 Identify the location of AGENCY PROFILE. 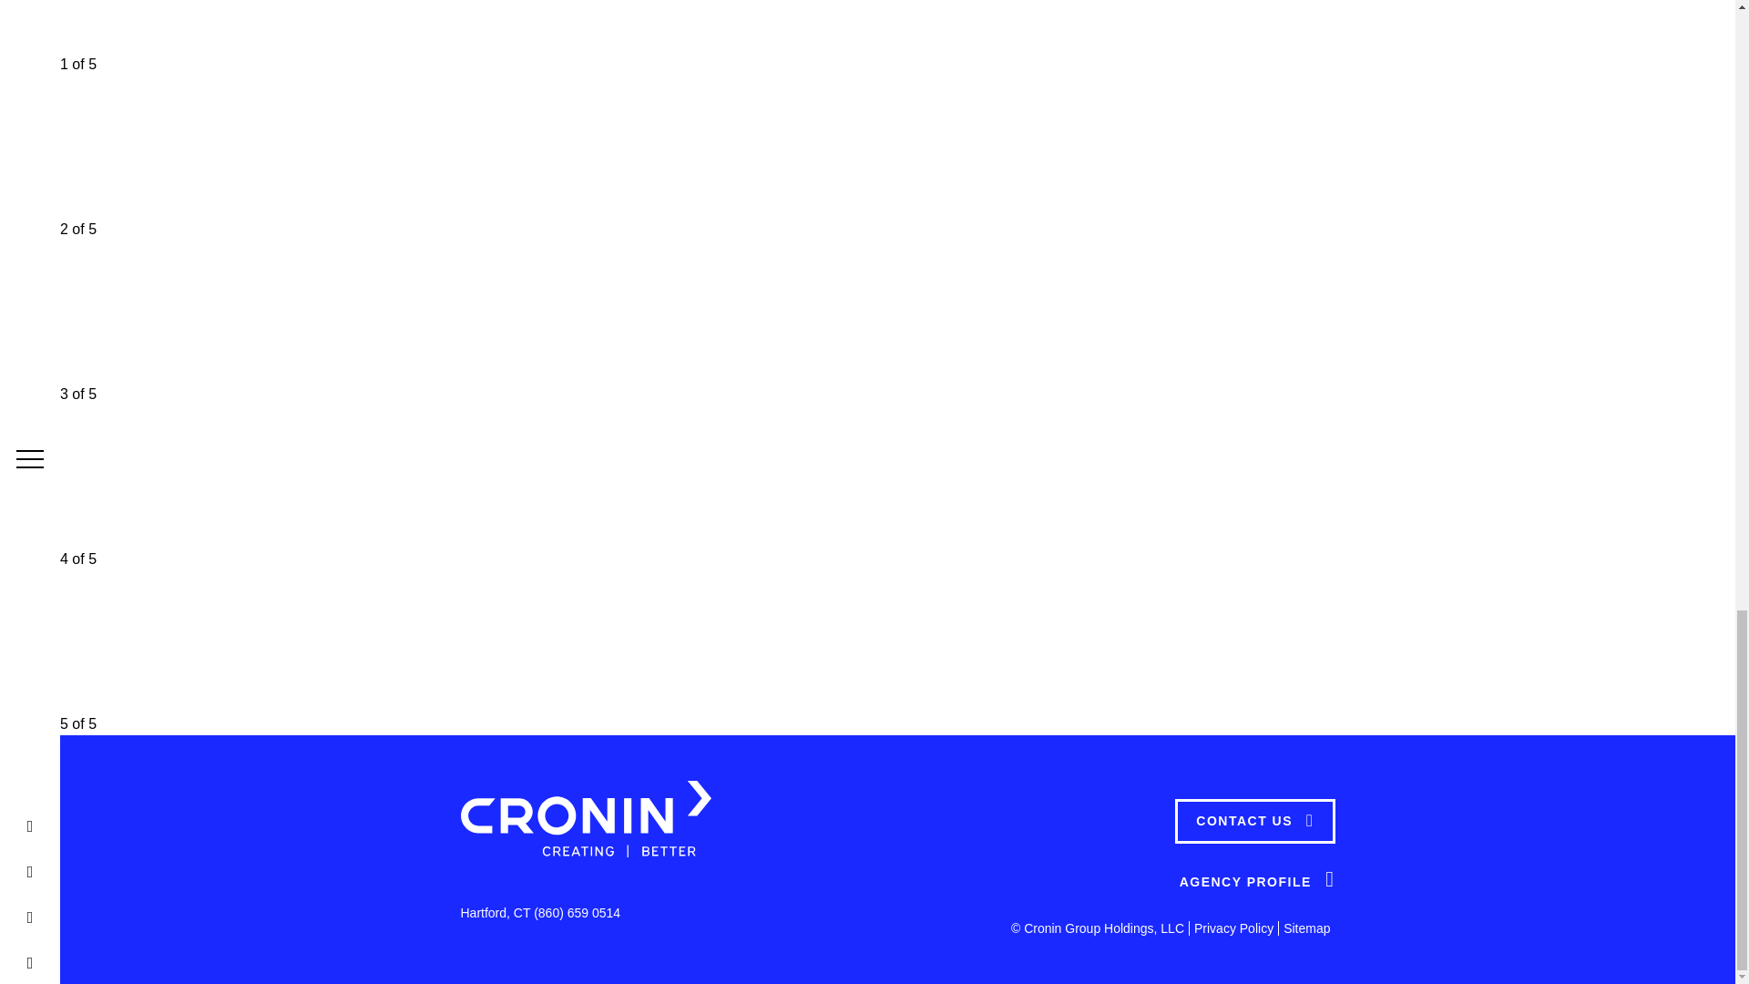
(1257, 881).